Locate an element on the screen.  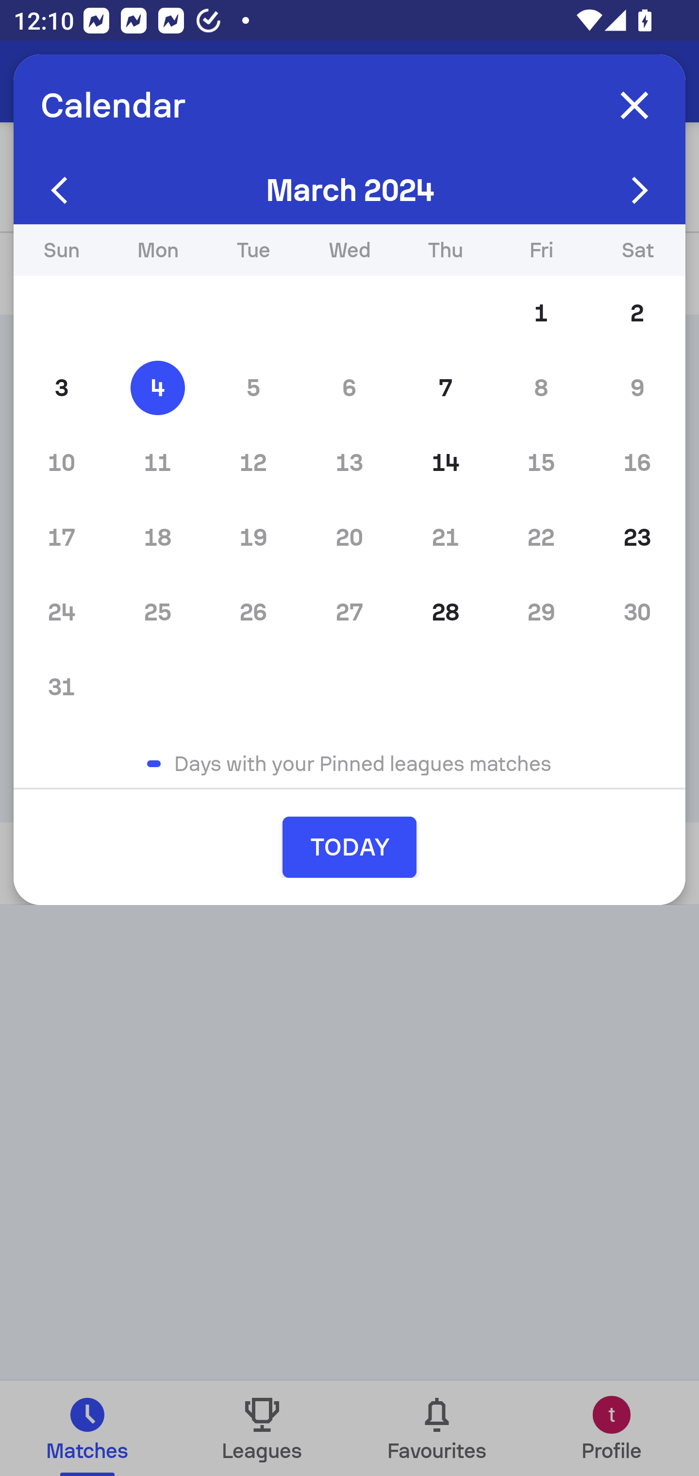
31 is located at coordinates (61, 687).